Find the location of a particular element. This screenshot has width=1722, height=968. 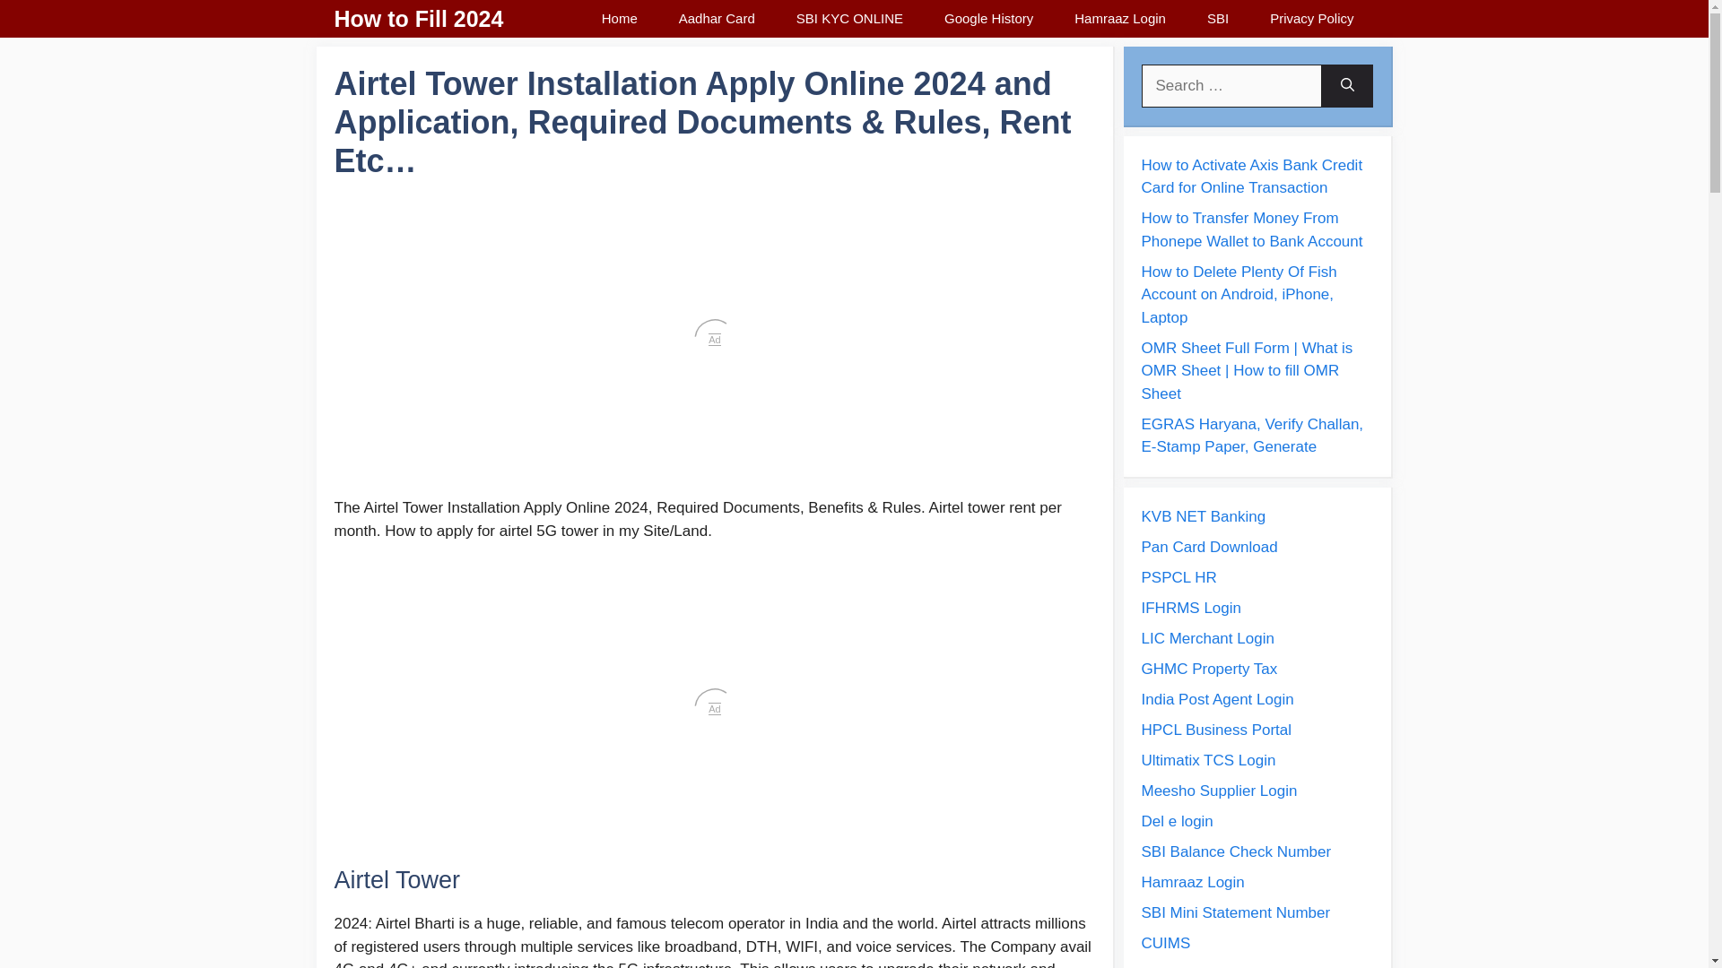

IFHRMS Login is located at coordinates (1189, 607).